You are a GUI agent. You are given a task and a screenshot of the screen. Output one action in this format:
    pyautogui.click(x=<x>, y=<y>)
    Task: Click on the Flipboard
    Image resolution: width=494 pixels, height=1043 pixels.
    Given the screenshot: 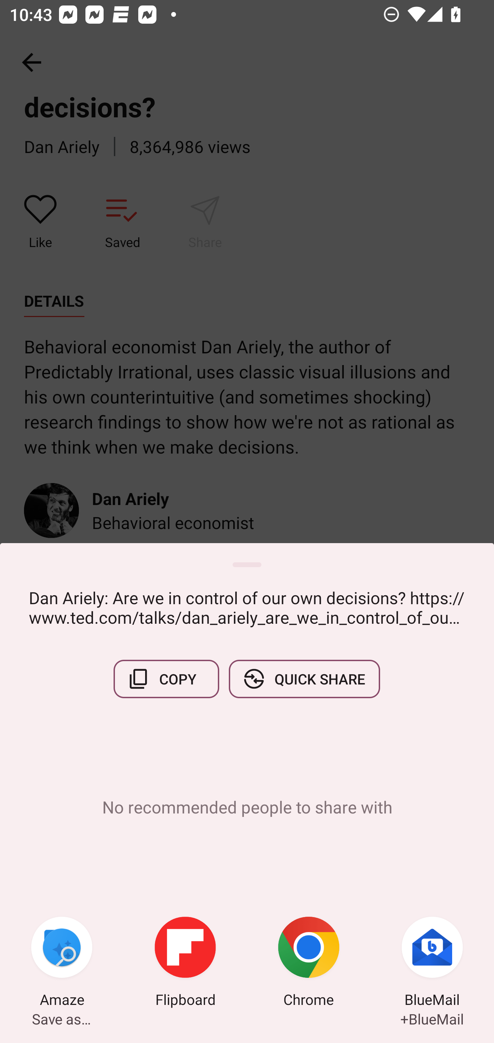 What is the action you would take?
    pyautogui.click(x=185, y=963)
    